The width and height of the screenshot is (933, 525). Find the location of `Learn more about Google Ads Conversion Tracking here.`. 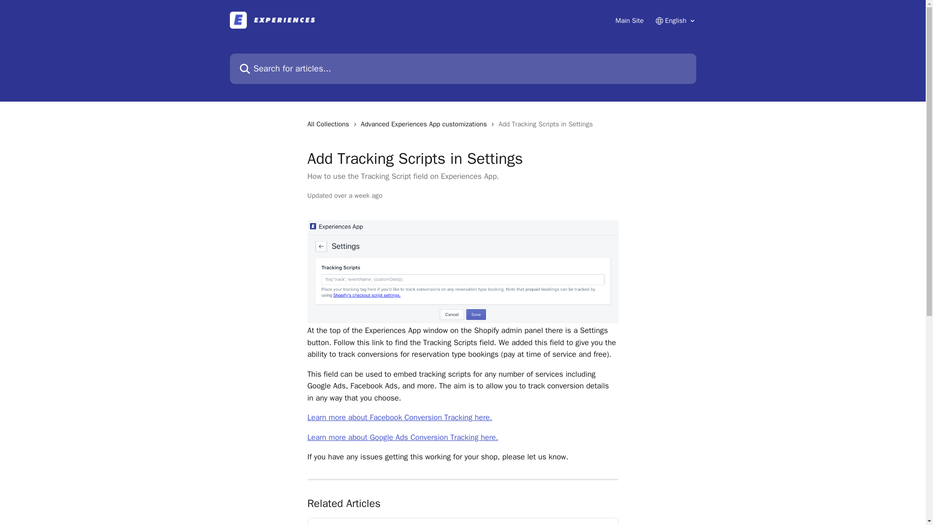

Learn more about Google Ads Conversion Tracking here. is located at coordinates (402, 437).